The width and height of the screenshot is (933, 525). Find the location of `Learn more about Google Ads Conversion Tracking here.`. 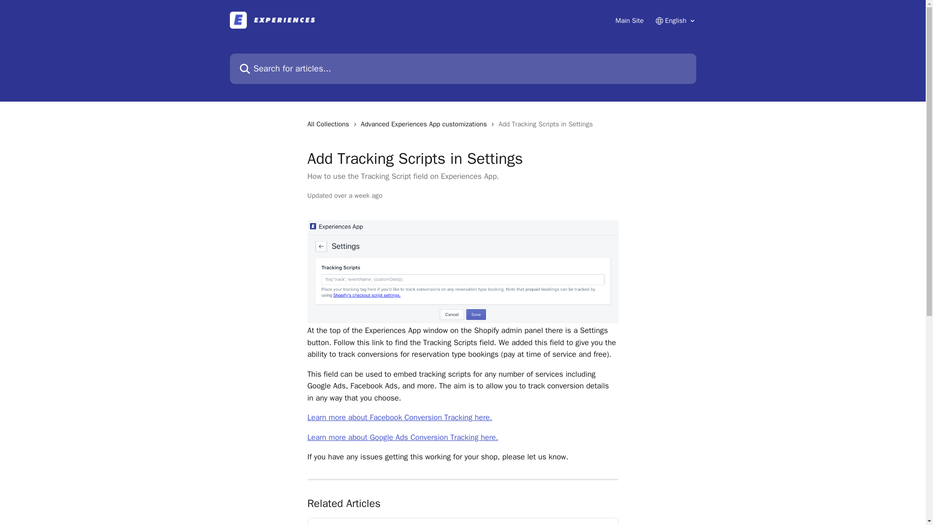

Learn more about Google Ads Conversion Tracking here. is located at coordinates (402, 437).